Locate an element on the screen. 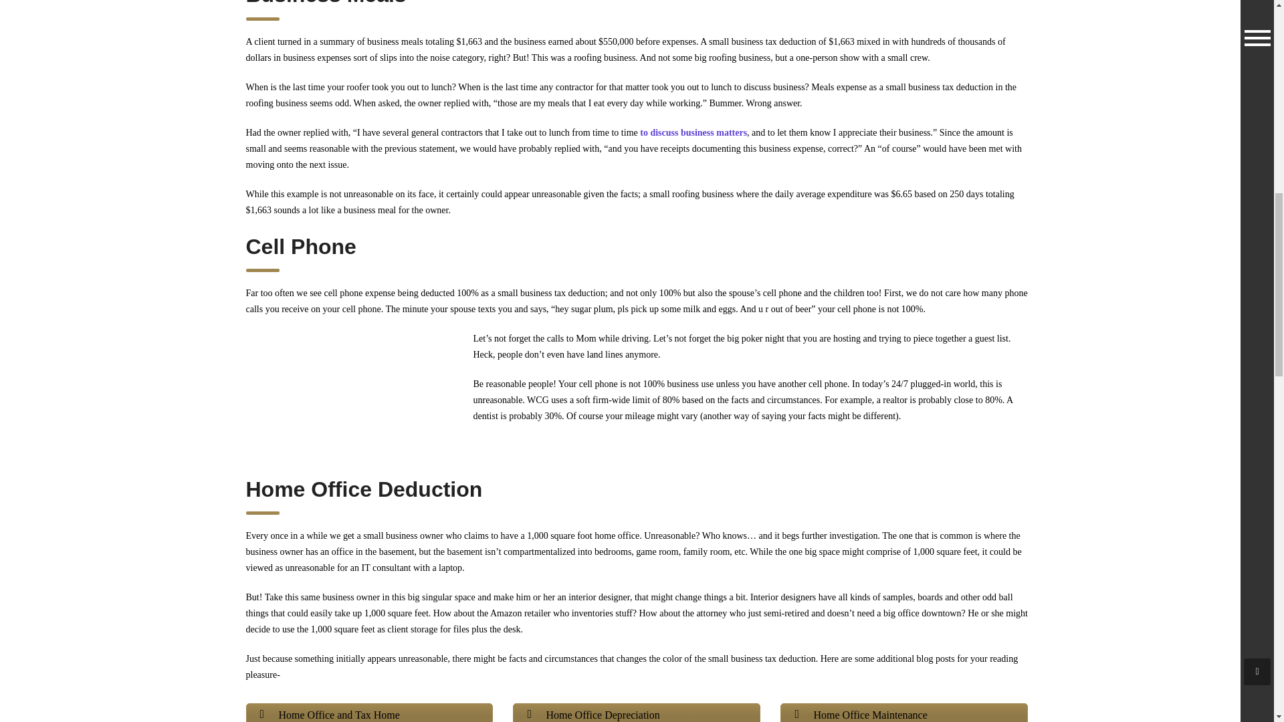  Home Office Depreciation is located at coordinates (636, 713).